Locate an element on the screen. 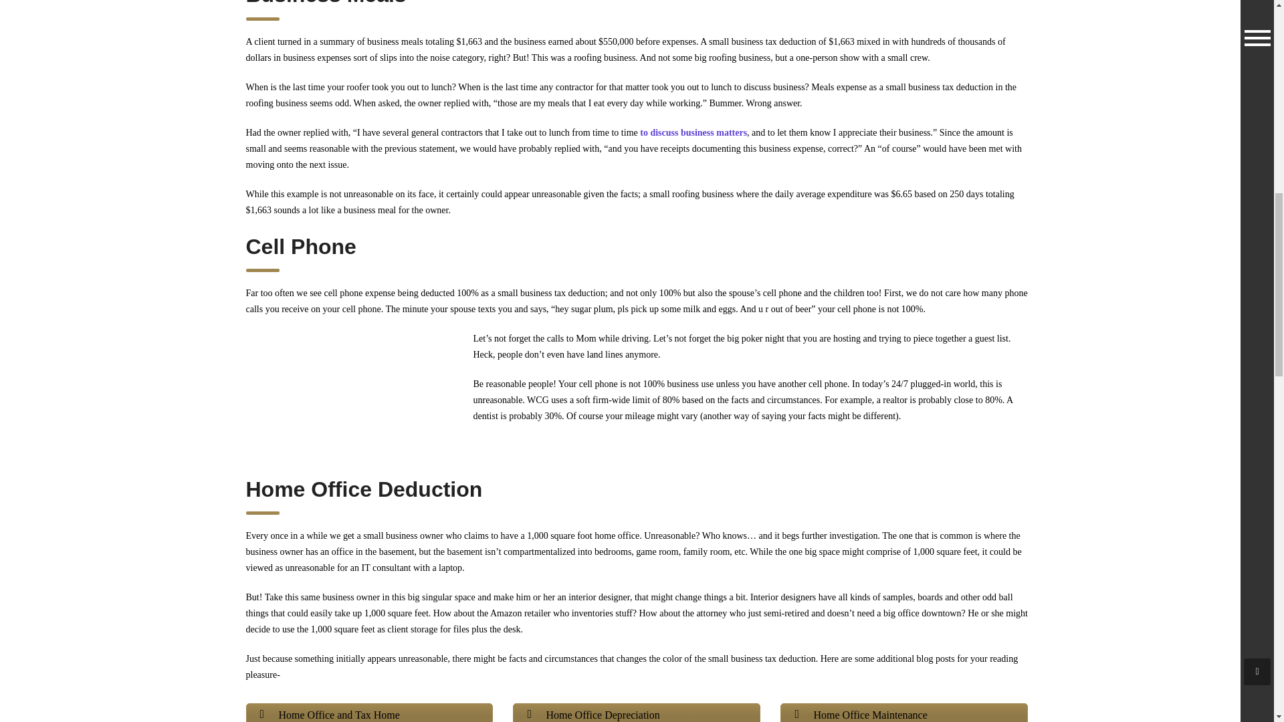  Home Office Depreciation is located at coordinates (636, 713).